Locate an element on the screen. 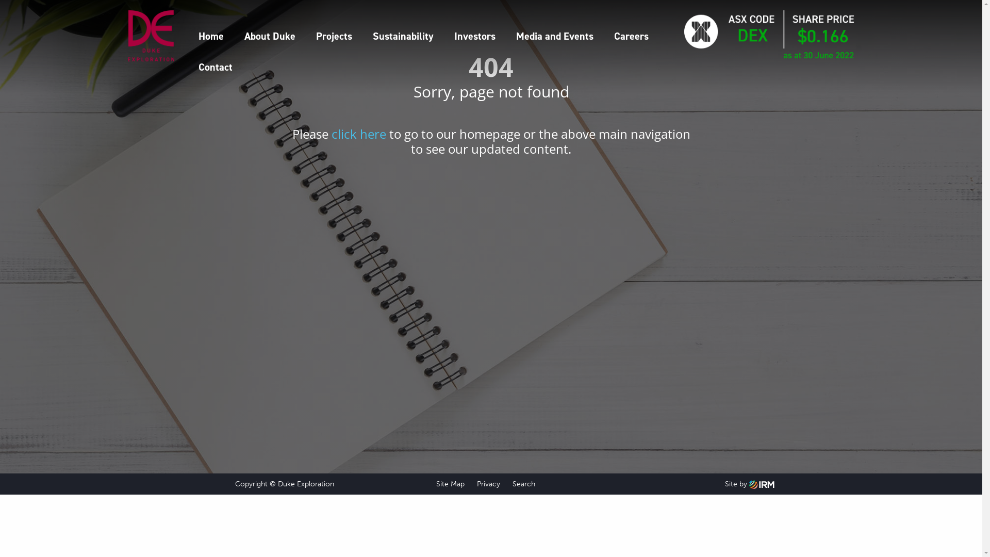 The image size is (990, 557). Home is located at coordinates (211, 36).